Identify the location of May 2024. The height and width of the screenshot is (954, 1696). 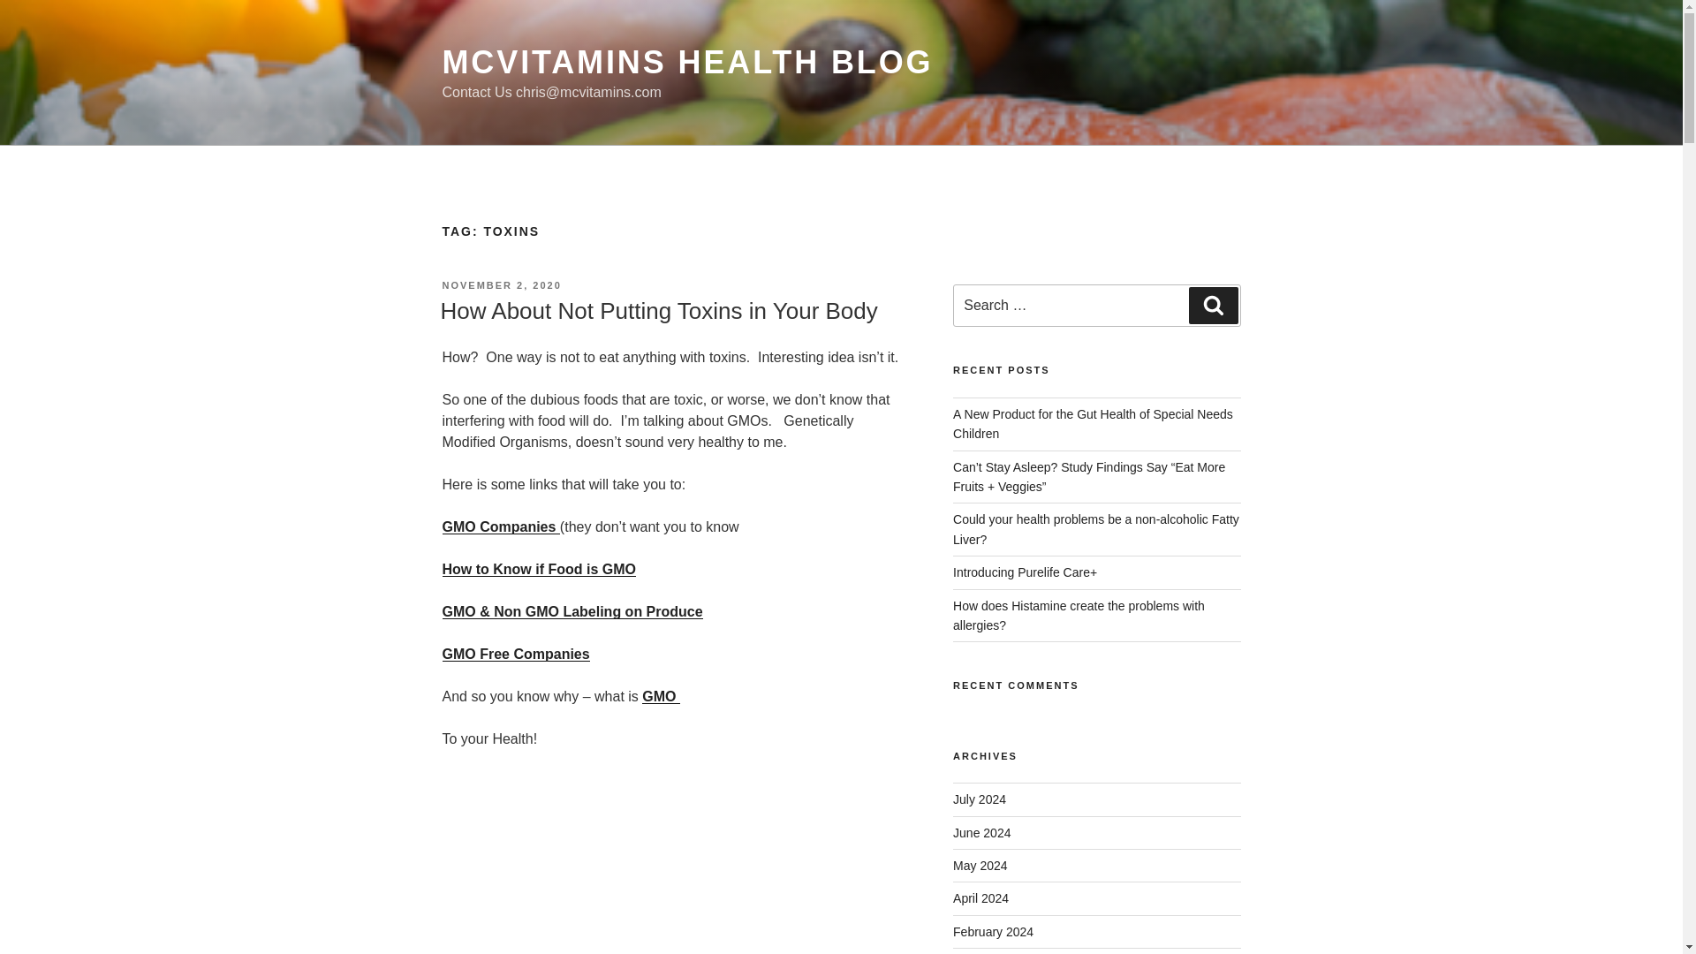
(980, 866).